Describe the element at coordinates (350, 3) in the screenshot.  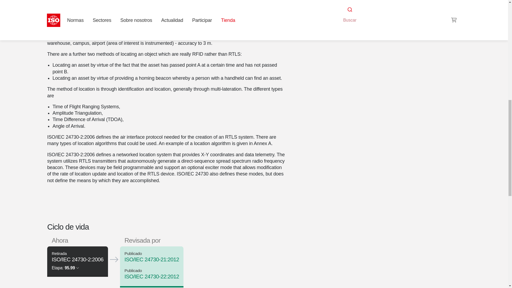
I see `Automatic identification and data capture techniques` at that location.